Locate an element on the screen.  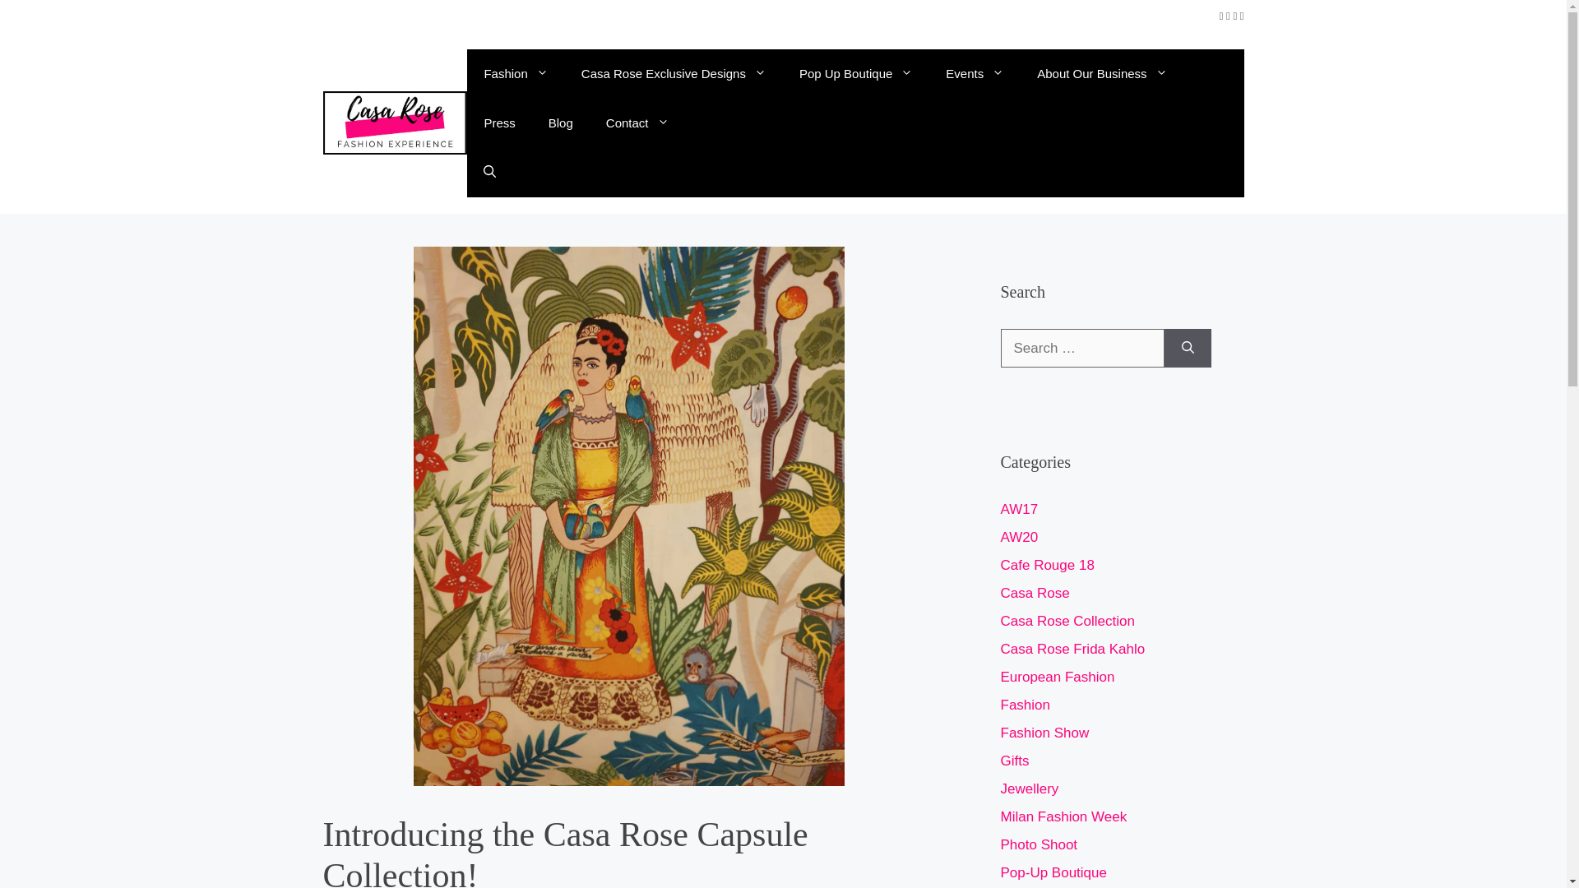
Contact is located at coordinates (637, 123).